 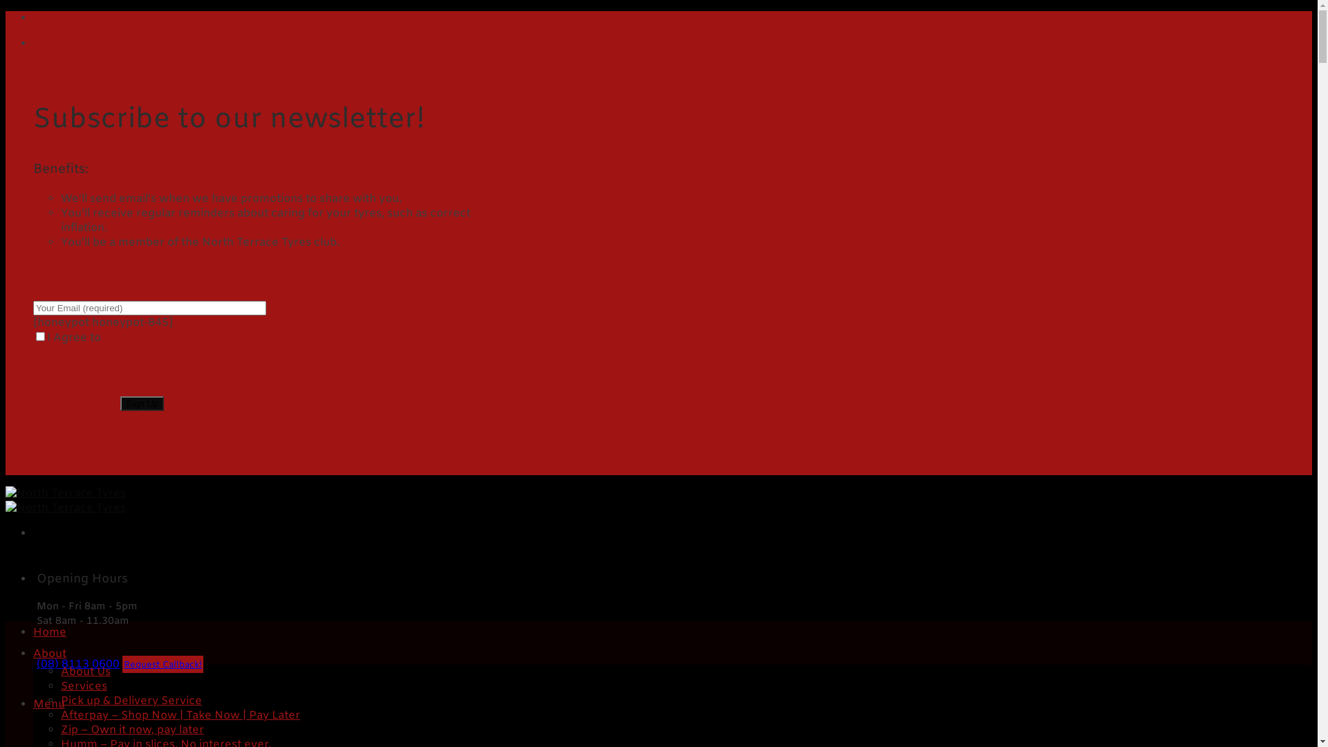 I want to click on Pick up & Delivery Service, so click(x=131, y=701).